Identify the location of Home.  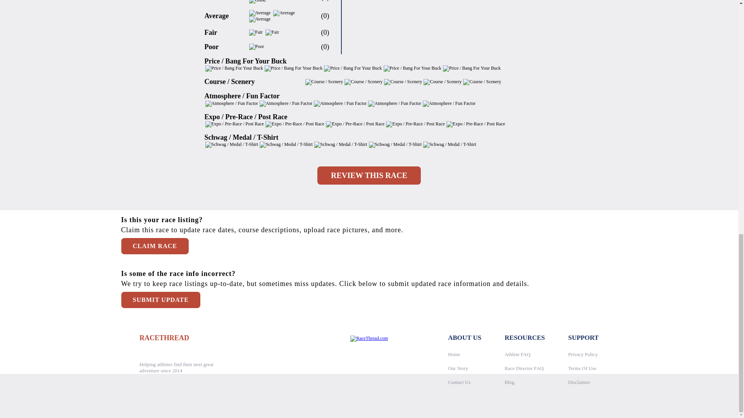
(454, 354).